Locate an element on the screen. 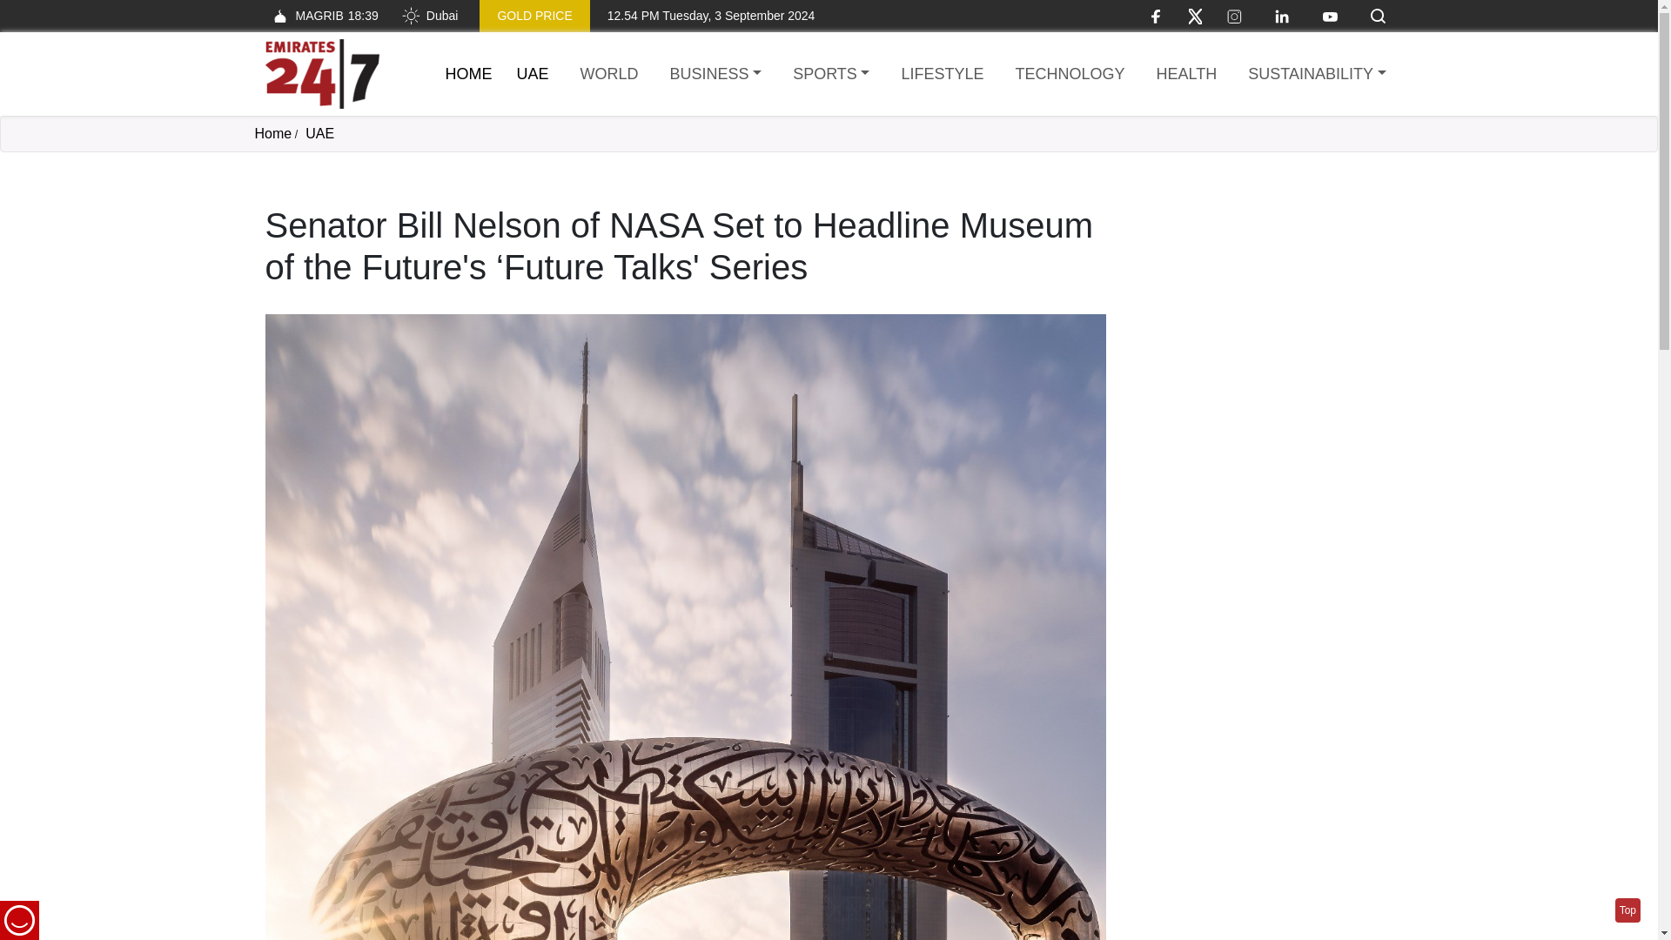 The image size is (1671, 940). WORLD is located at coordinates (609, 75).